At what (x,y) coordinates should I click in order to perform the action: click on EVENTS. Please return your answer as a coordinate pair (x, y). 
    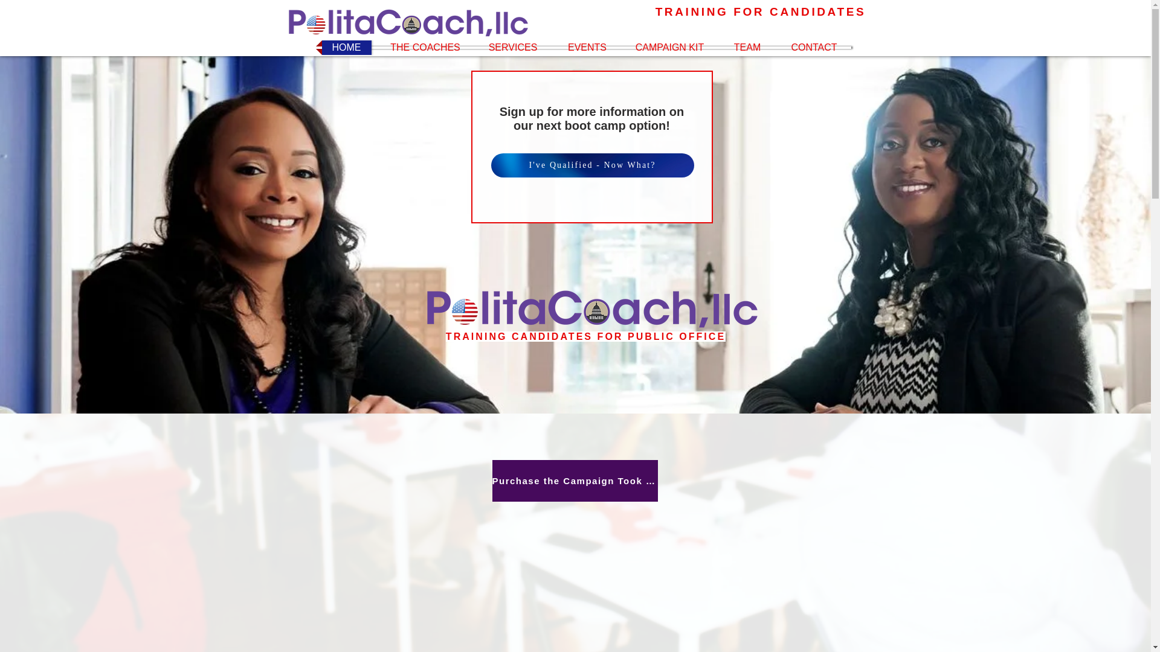
    Looking at the image, I should click on (587, 47).